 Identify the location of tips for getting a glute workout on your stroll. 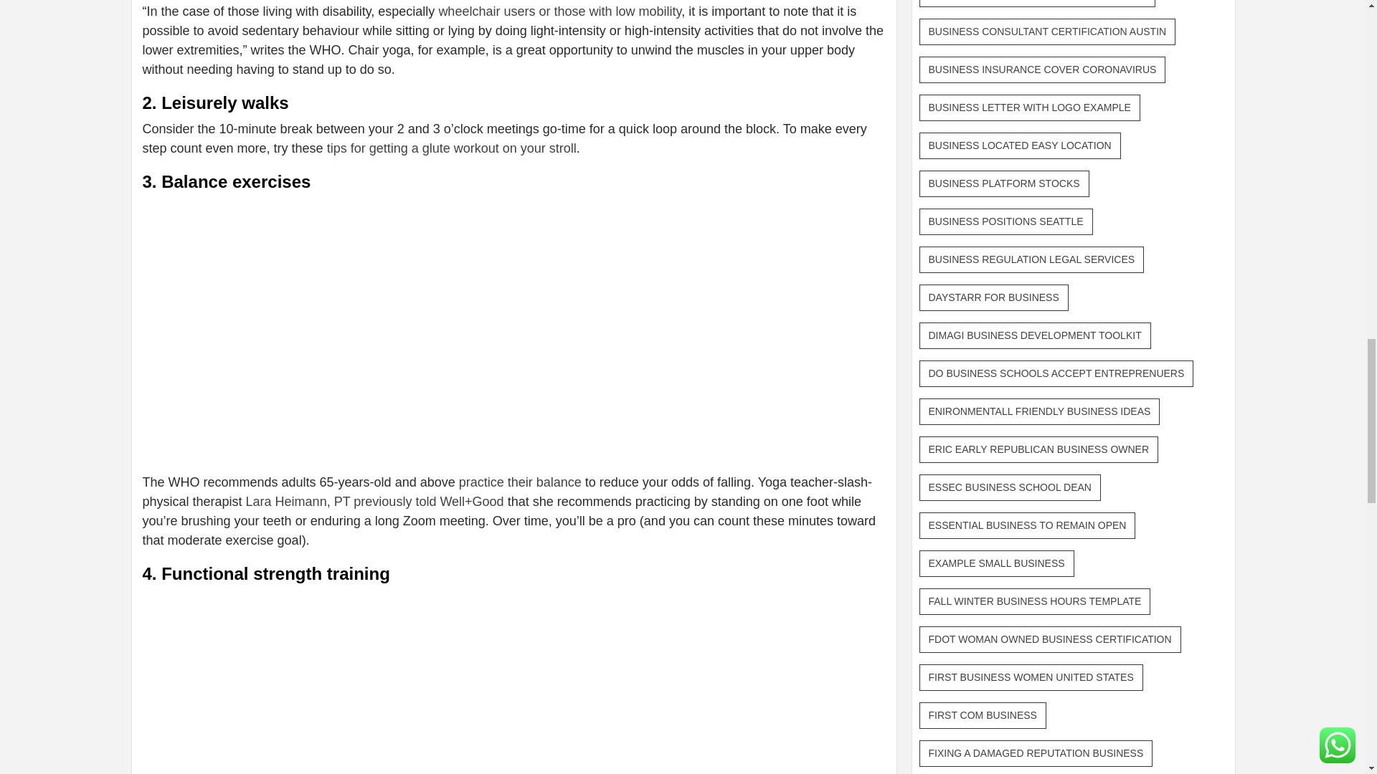
(452, 148).